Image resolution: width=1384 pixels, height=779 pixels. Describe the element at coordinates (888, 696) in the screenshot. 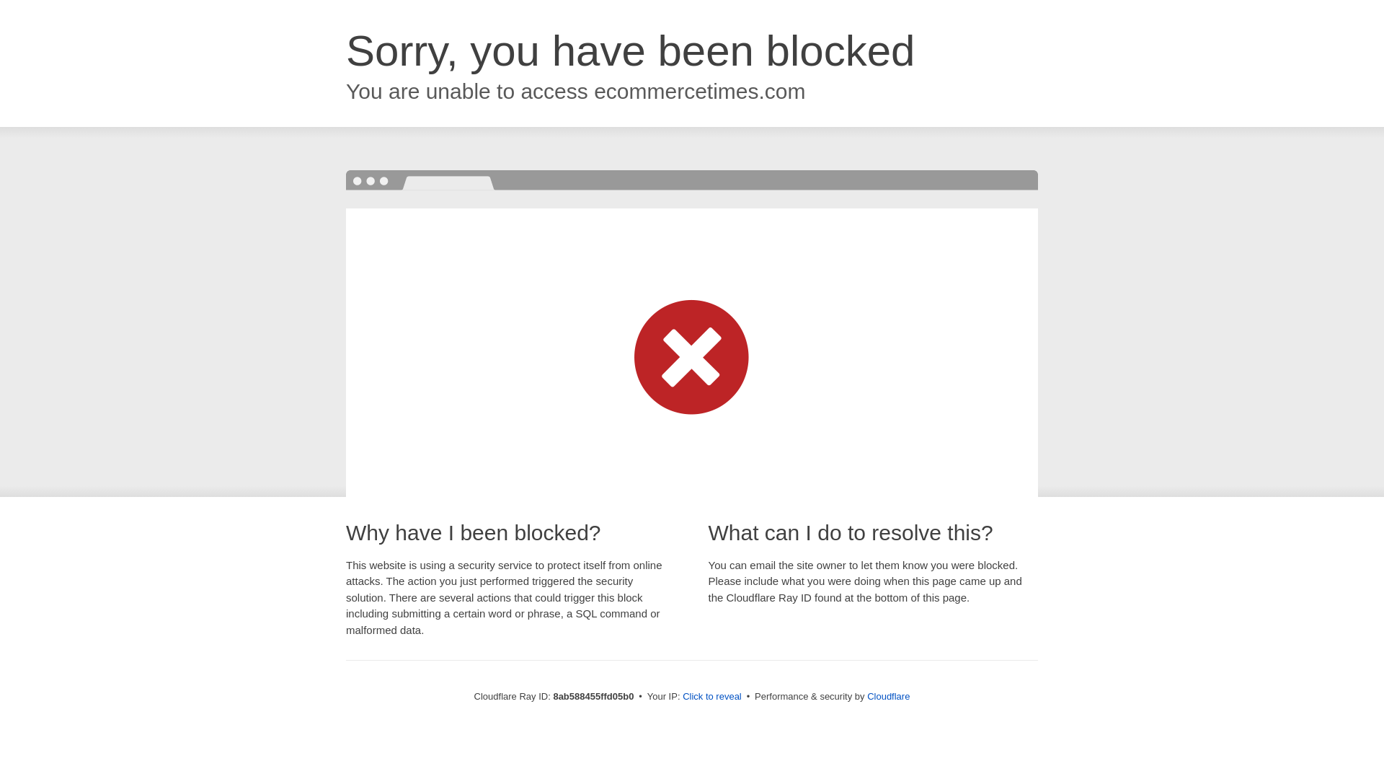

I see `Cloudflare` at that location.